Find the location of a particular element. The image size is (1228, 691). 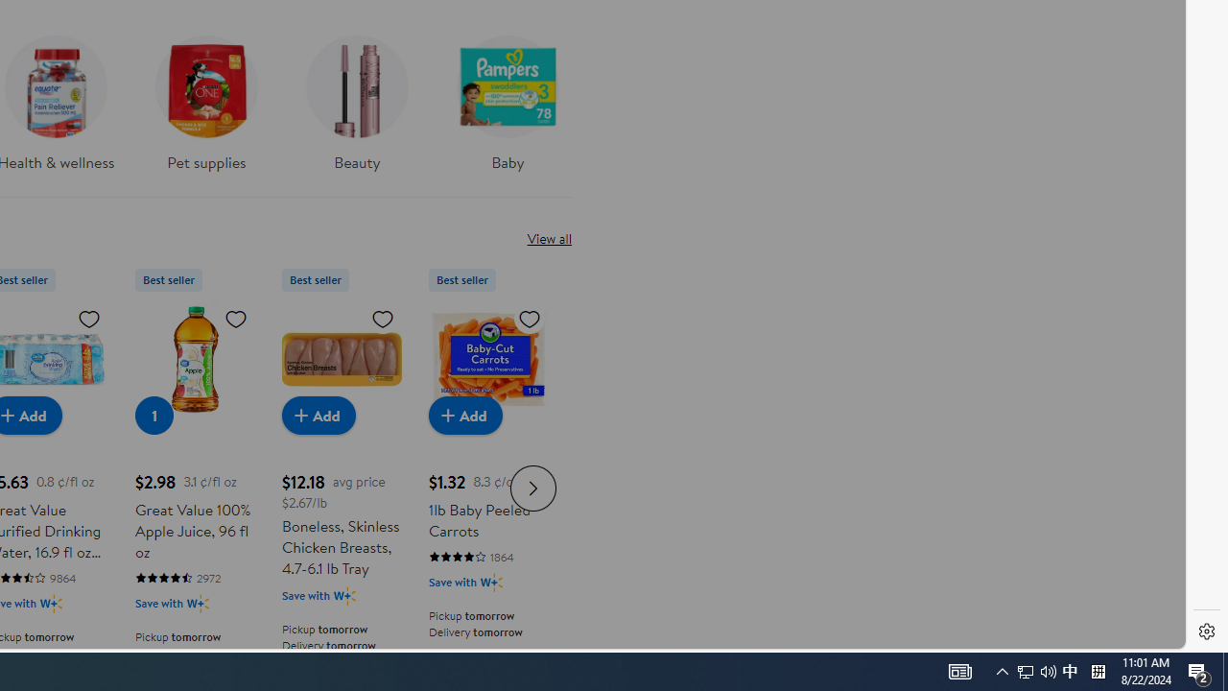

Great Value 100% Apple Juice, 96 fl oz is located at coordinates (195, 359).